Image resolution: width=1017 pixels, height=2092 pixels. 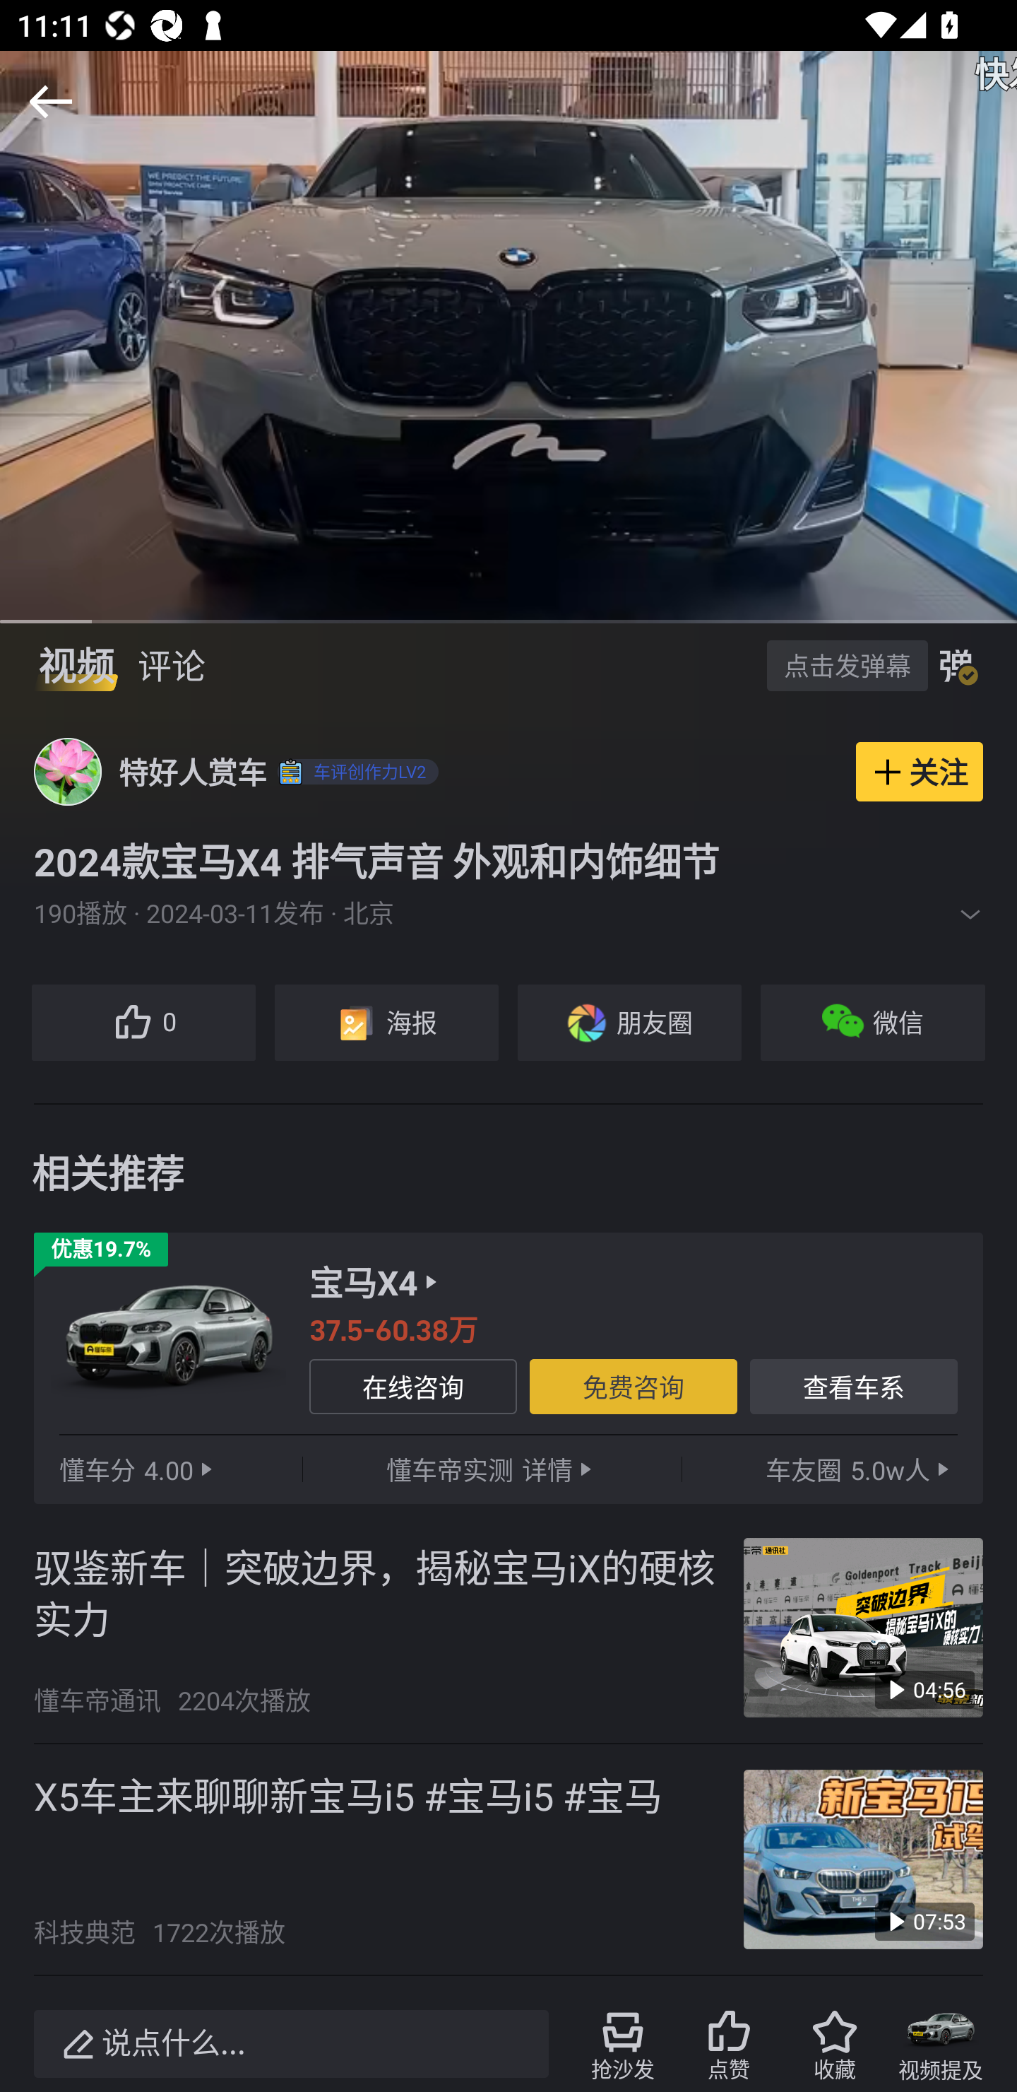 I want to click on 微信, so click(x=873, y=1023).